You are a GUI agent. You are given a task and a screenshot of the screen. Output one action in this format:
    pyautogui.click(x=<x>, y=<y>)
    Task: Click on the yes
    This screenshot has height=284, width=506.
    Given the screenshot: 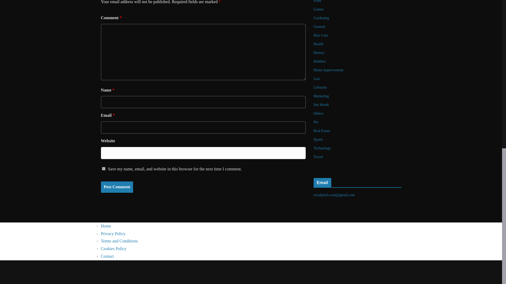 What is the action you would take?
    pyautogui.click(x=103, y=169)
    